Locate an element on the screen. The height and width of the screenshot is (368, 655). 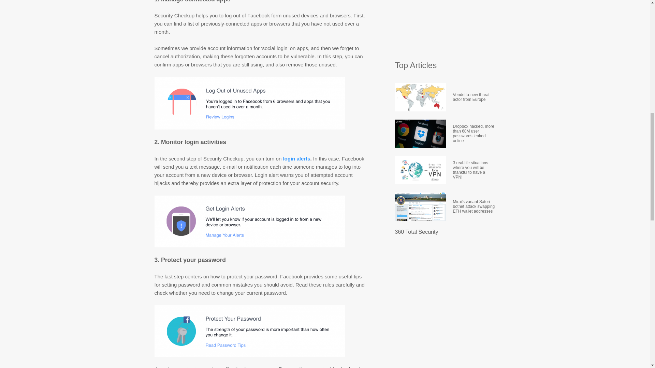
Vendetta-new threat actor from Europe is located at coordinates (474, 97).